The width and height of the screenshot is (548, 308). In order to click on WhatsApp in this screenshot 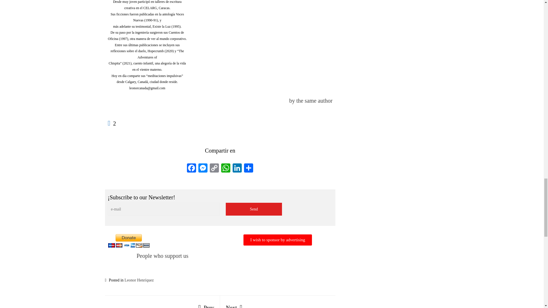, I will do `click(225, 169)`.